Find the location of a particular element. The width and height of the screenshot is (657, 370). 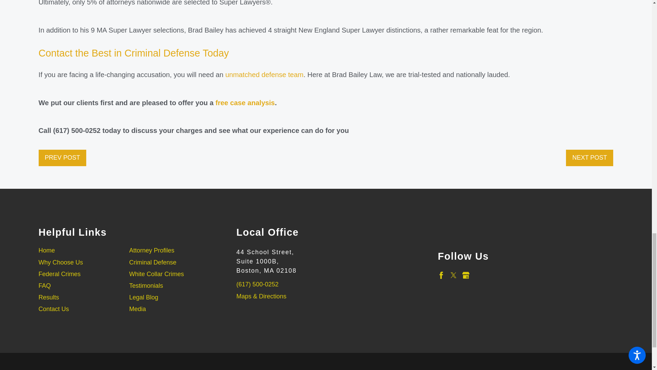

Google Business Profile is located at coordinates (466, 275).